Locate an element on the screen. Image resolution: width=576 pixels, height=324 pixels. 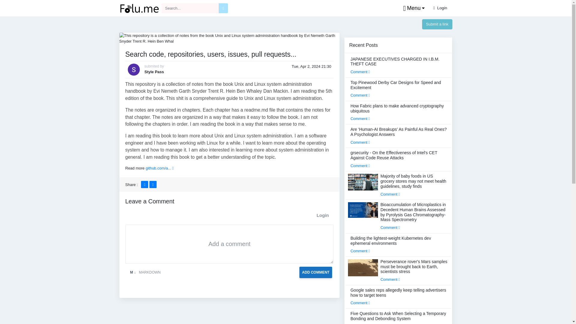
ADD COMMENT is located at coordinates (316, 272).